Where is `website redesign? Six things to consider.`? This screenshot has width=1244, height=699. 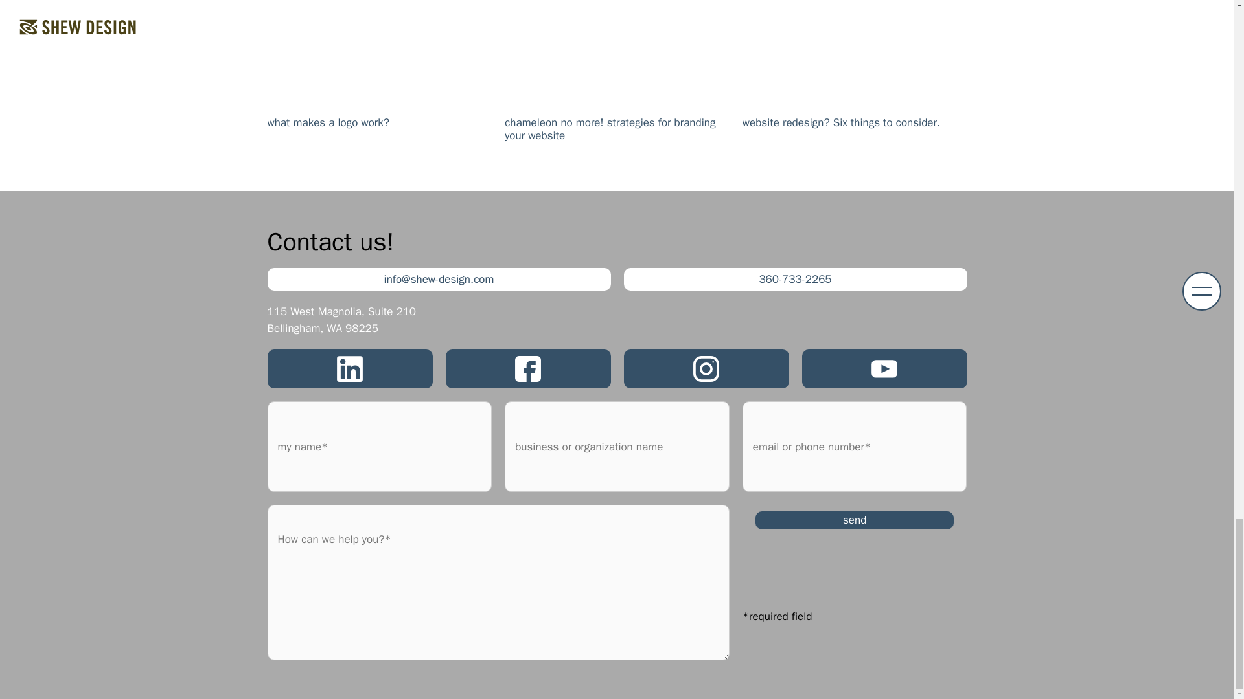 website redesign? Six things to consider. is located at coordinates (855, 82).